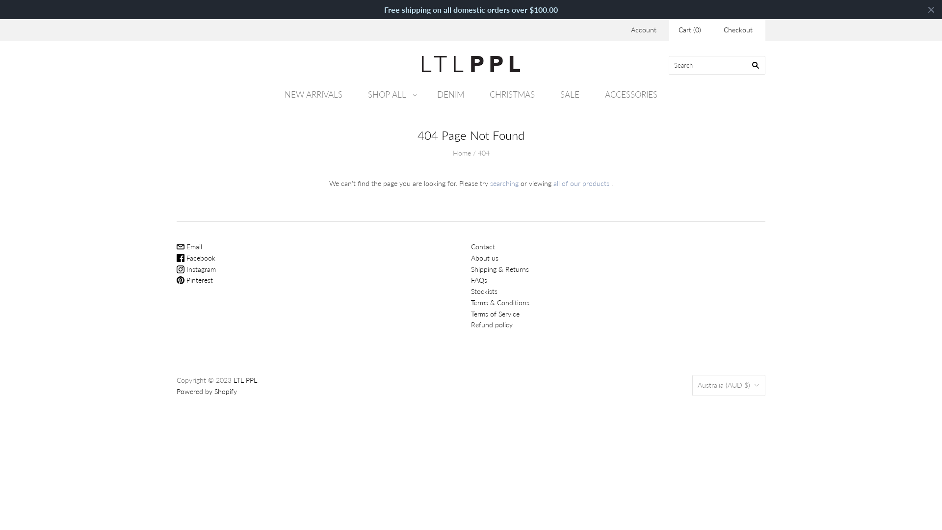 Image resolution: width=942 pixels, height=530 pixels. Describe the element at coordinates (195, 280) in the screenshot. I see `Pinterest` at that location.